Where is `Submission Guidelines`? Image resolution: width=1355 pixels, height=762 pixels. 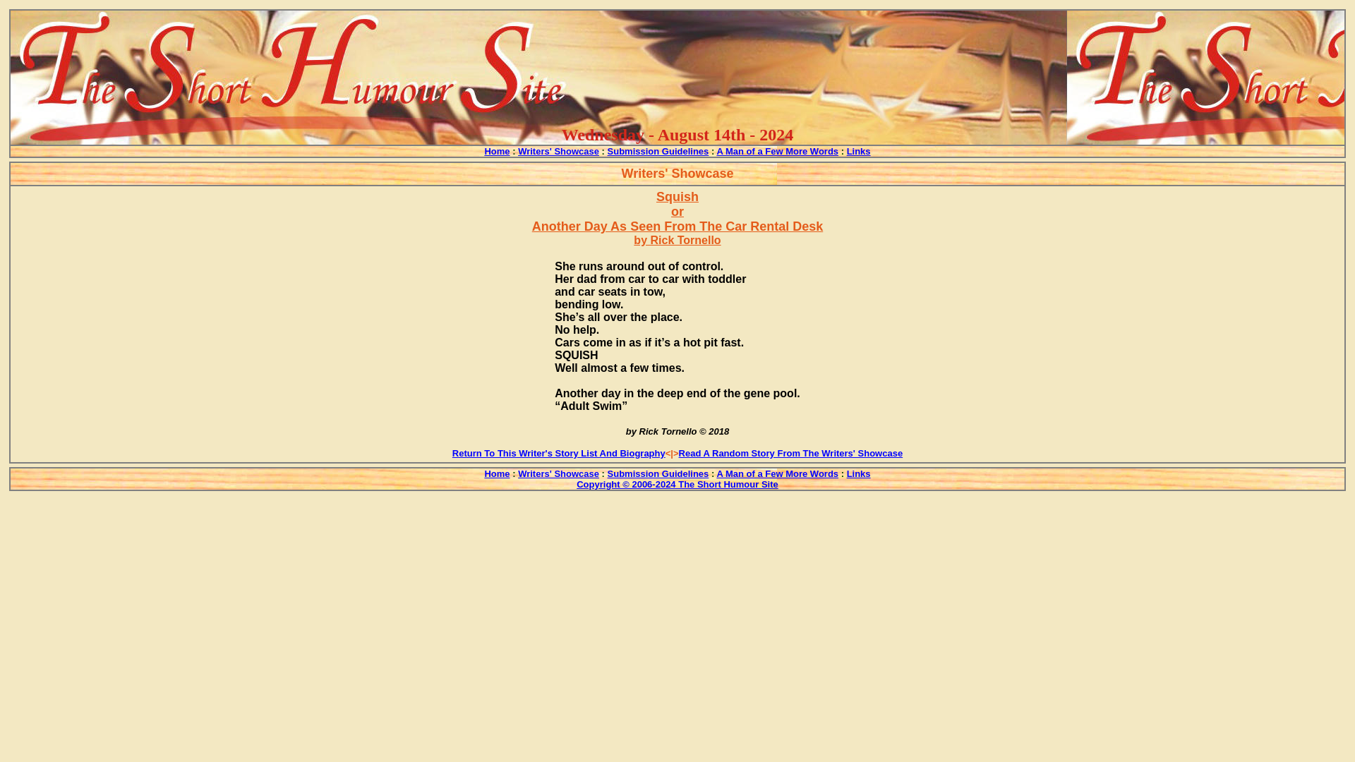 Submission Guidelines is located at coordinates (658, 151).